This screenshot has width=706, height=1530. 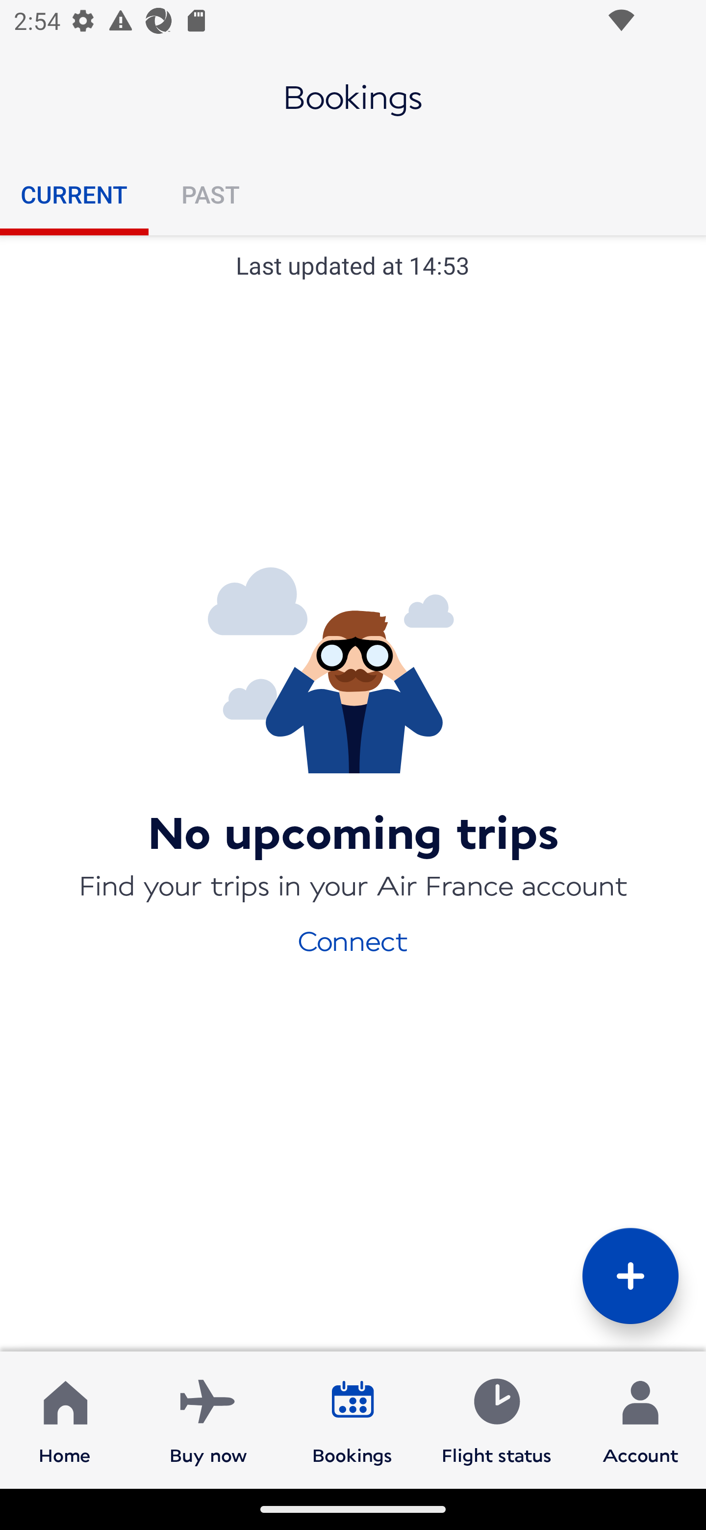 I want to click on Flight status, so click(x=496, y=1419).